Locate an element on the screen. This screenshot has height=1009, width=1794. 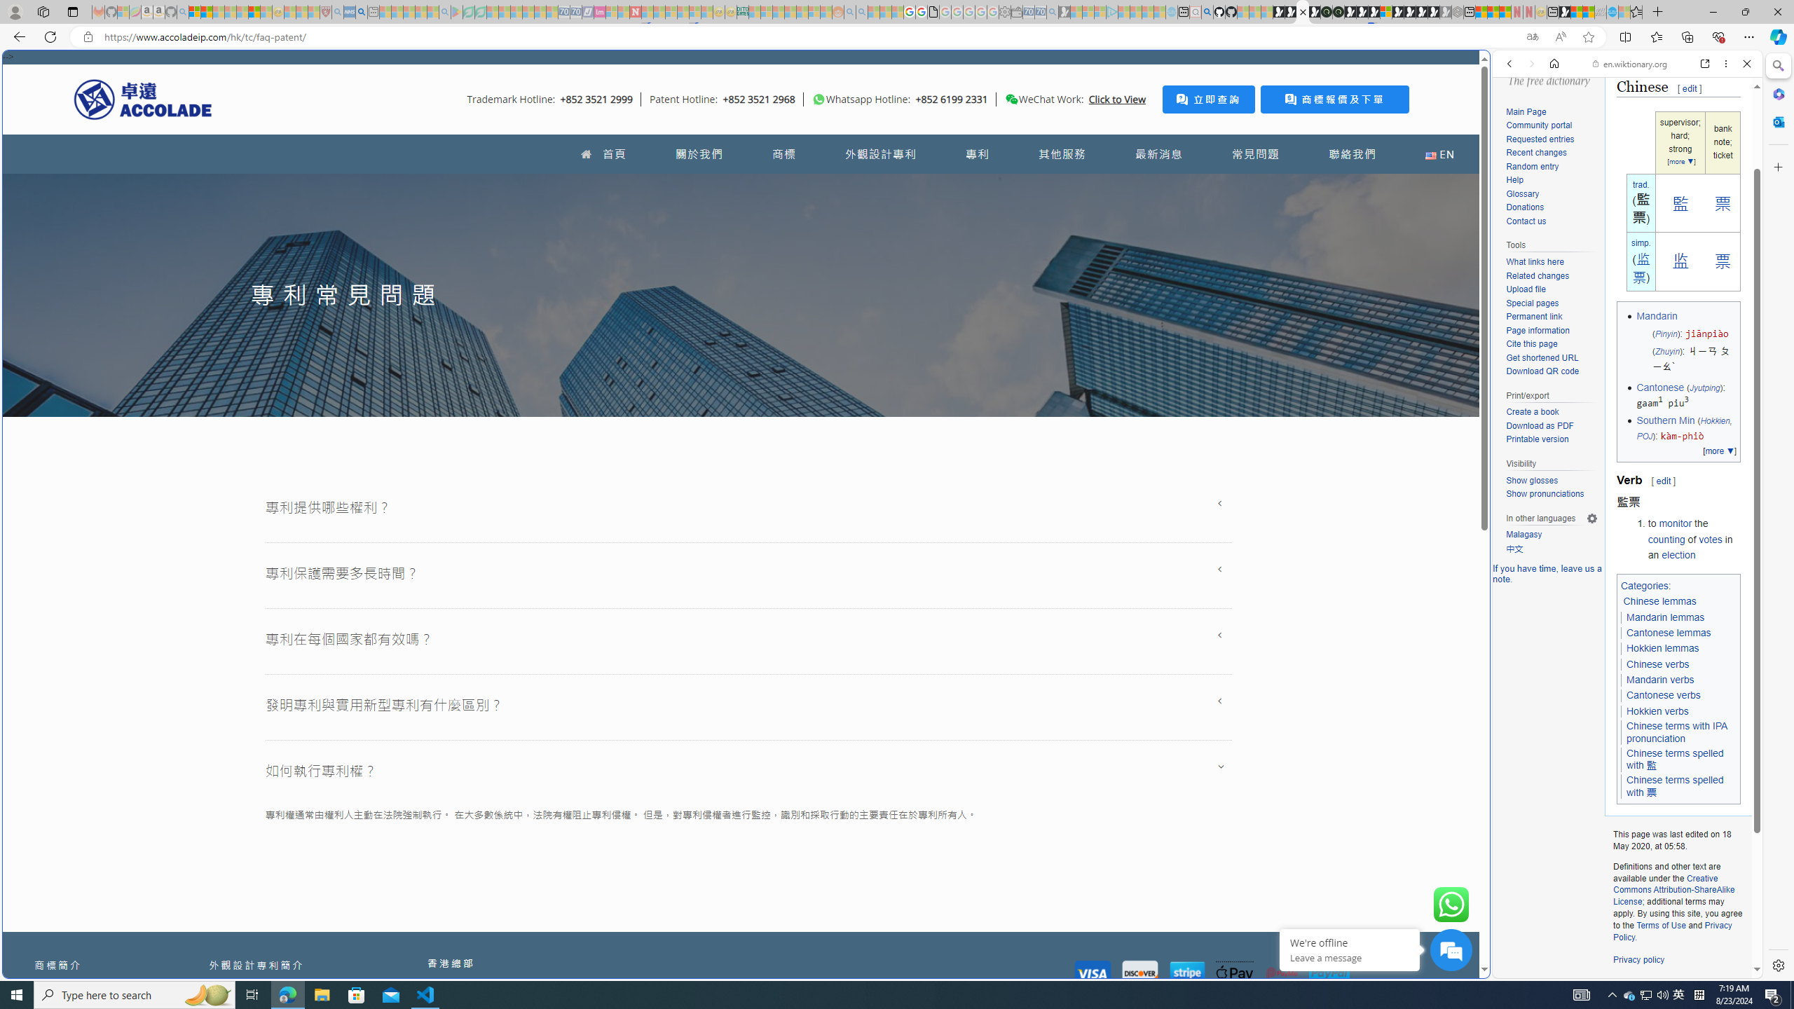
simp. is located at coordinates (1641, 242).